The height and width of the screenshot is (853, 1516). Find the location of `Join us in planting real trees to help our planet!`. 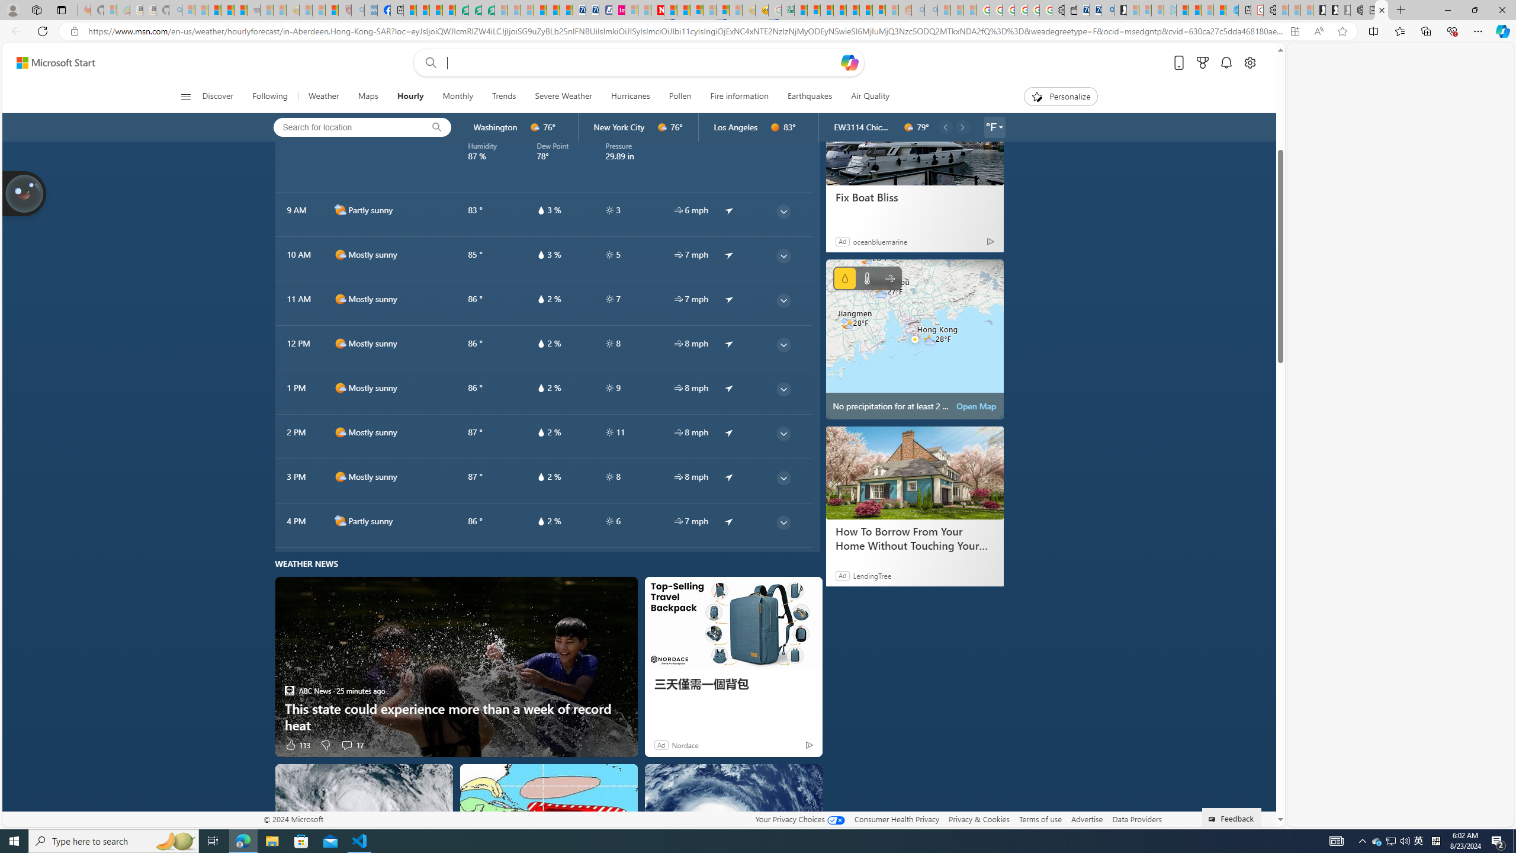

Join us in planting real trees to help our planet! is located at coordinates (25, 193).